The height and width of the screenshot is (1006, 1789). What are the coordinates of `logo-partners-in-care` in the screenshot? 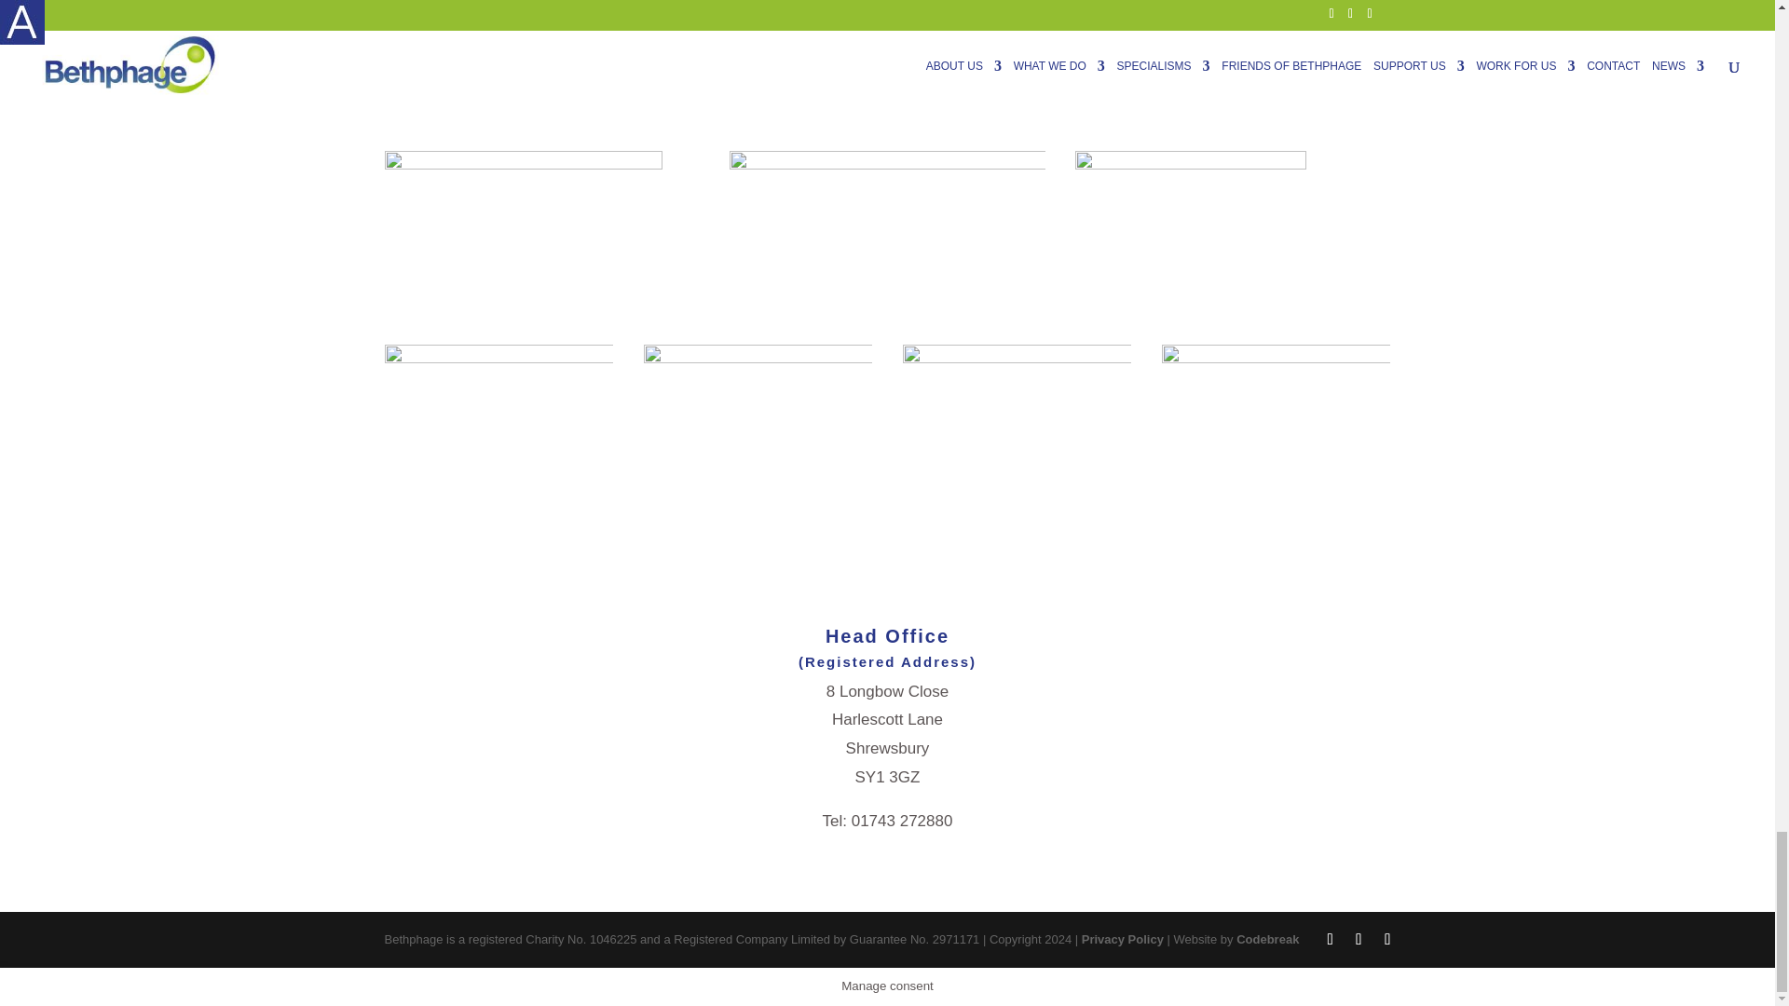 It's located at (498, 382).